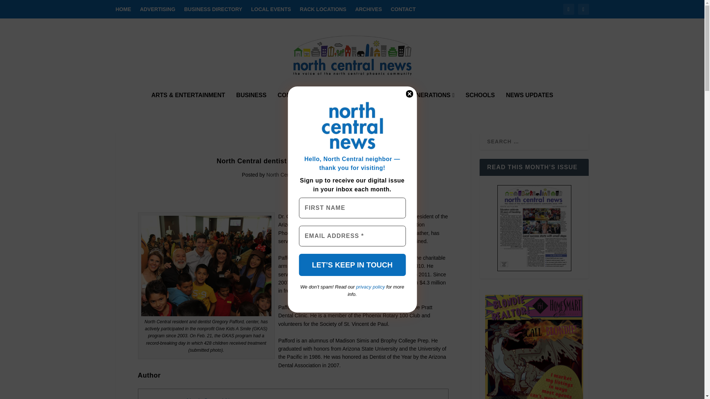 This screenshot has width=710, height=399. What do you see at coordinates (298, 105) in the screenshot?
I see `COMMUNITY` at bounding box center [298, 105].